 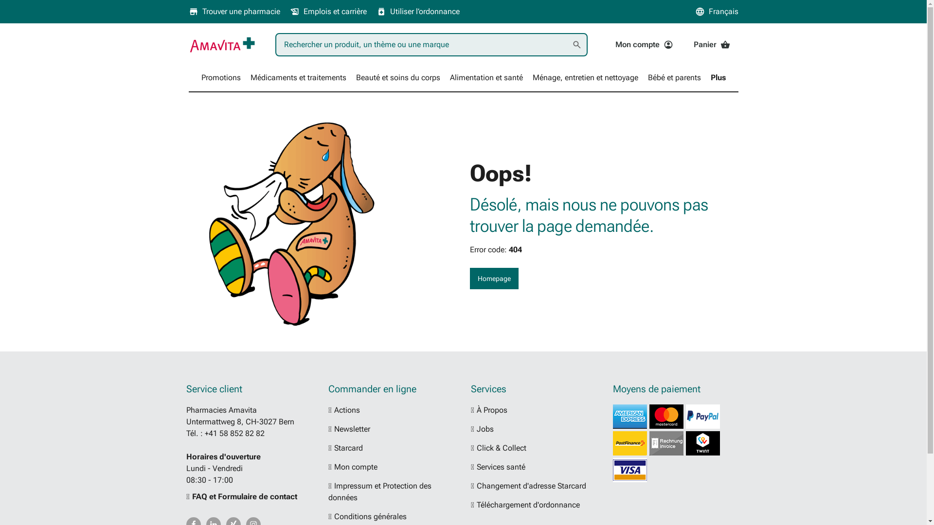 What do you see at coordinates (347, 410) in the screenshot?
I see `Actions` at bounding box center [347, 410].